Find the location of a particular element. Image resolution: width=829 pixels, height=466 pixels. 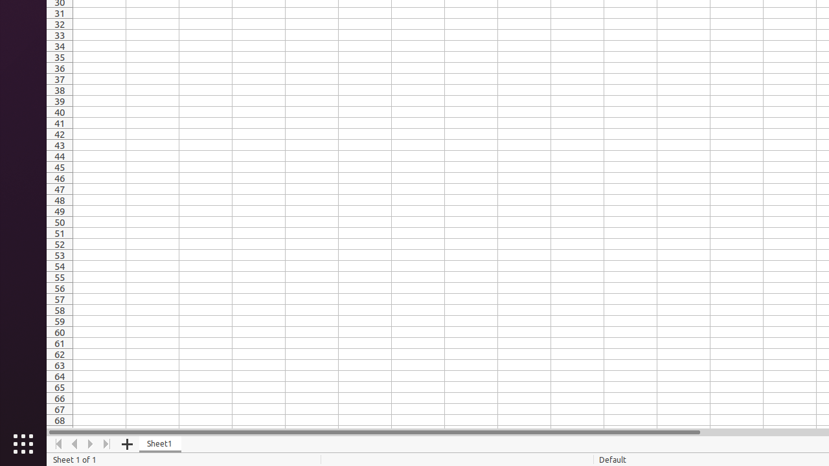

Move To End is located at coordinates (108, 444).